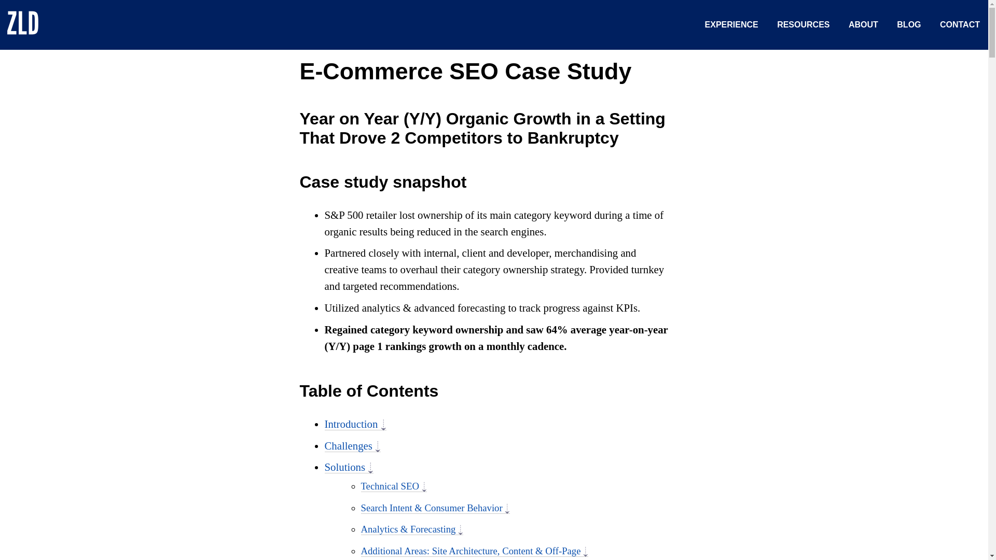  What do you see at coordinates (394, 486) in the screenshot?
I see `Technical SEO` at bounding box center [394, 486].